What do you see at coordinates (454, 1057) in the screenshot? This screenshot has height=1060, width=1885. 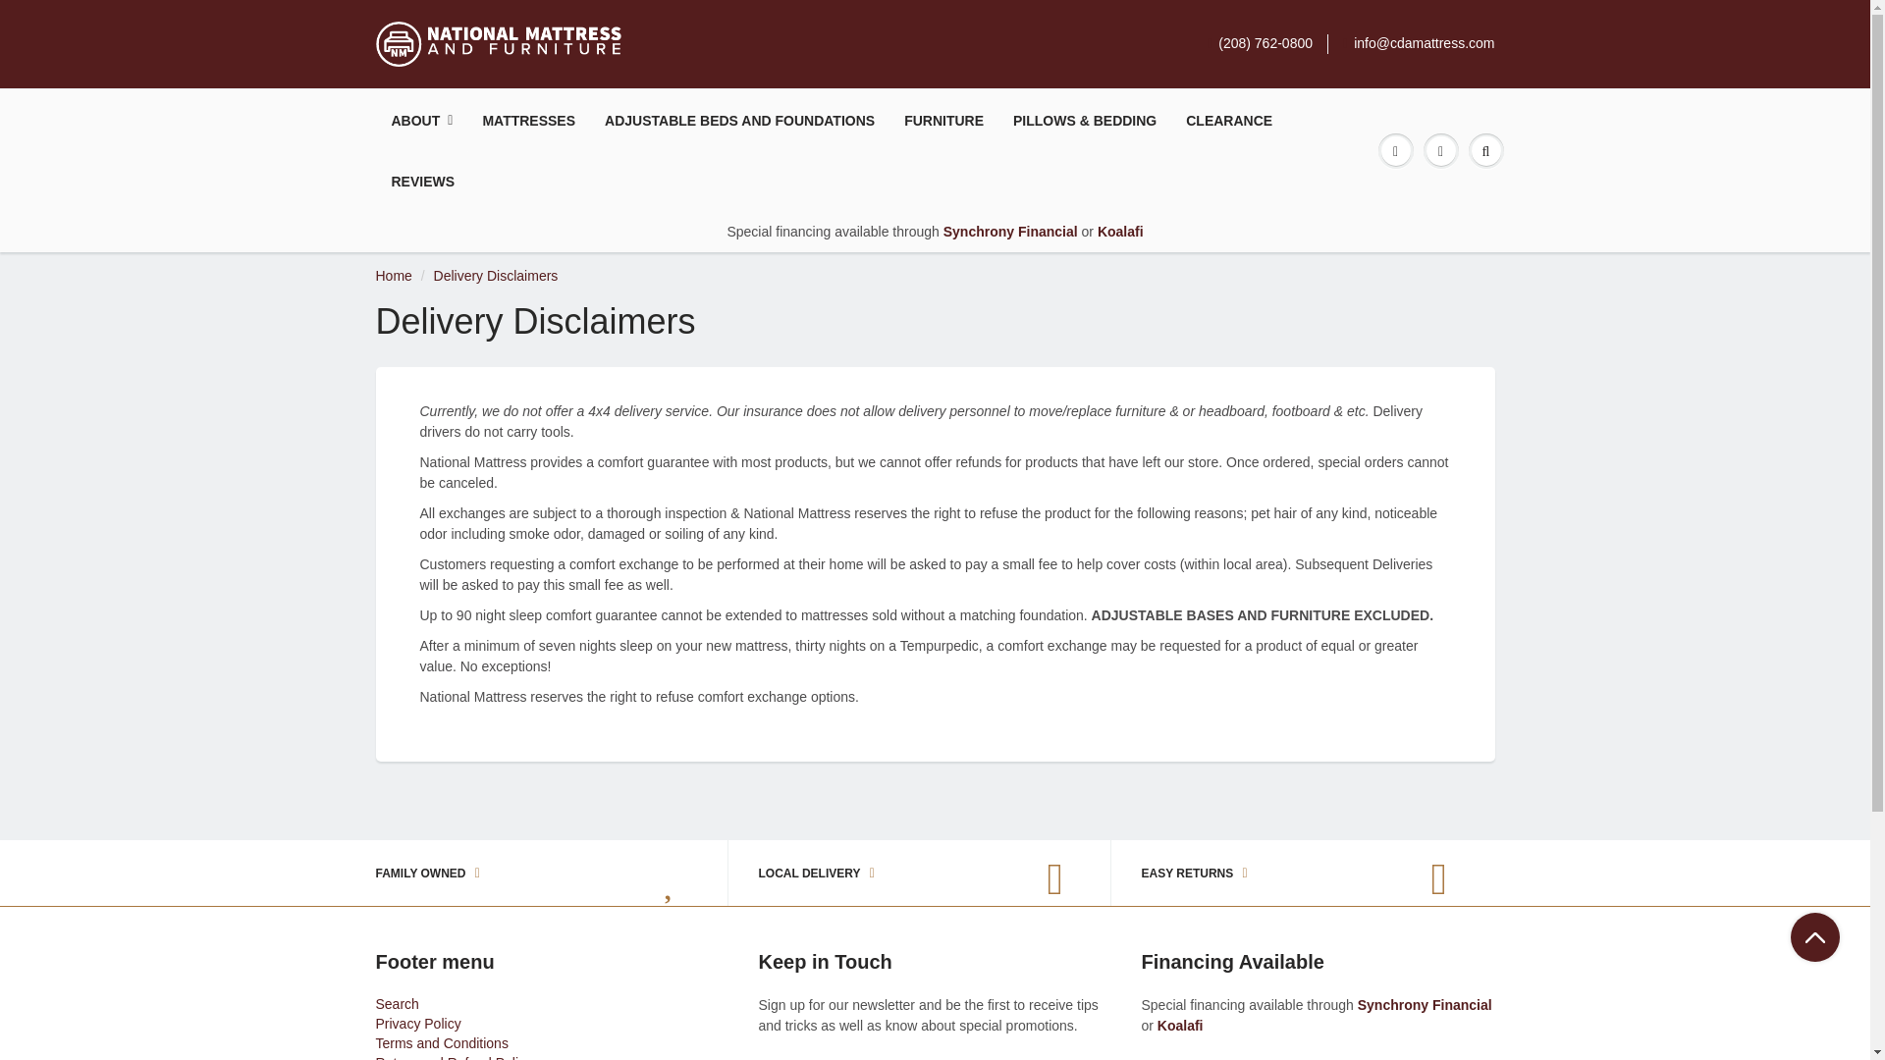 I see `Return and Refund Policy` at bounding box center [454, 1057].